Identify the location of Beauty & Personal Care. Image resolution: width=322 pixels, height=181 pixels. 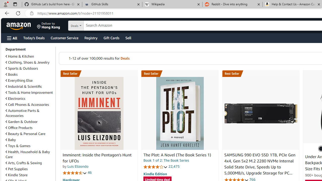
(25, 133).